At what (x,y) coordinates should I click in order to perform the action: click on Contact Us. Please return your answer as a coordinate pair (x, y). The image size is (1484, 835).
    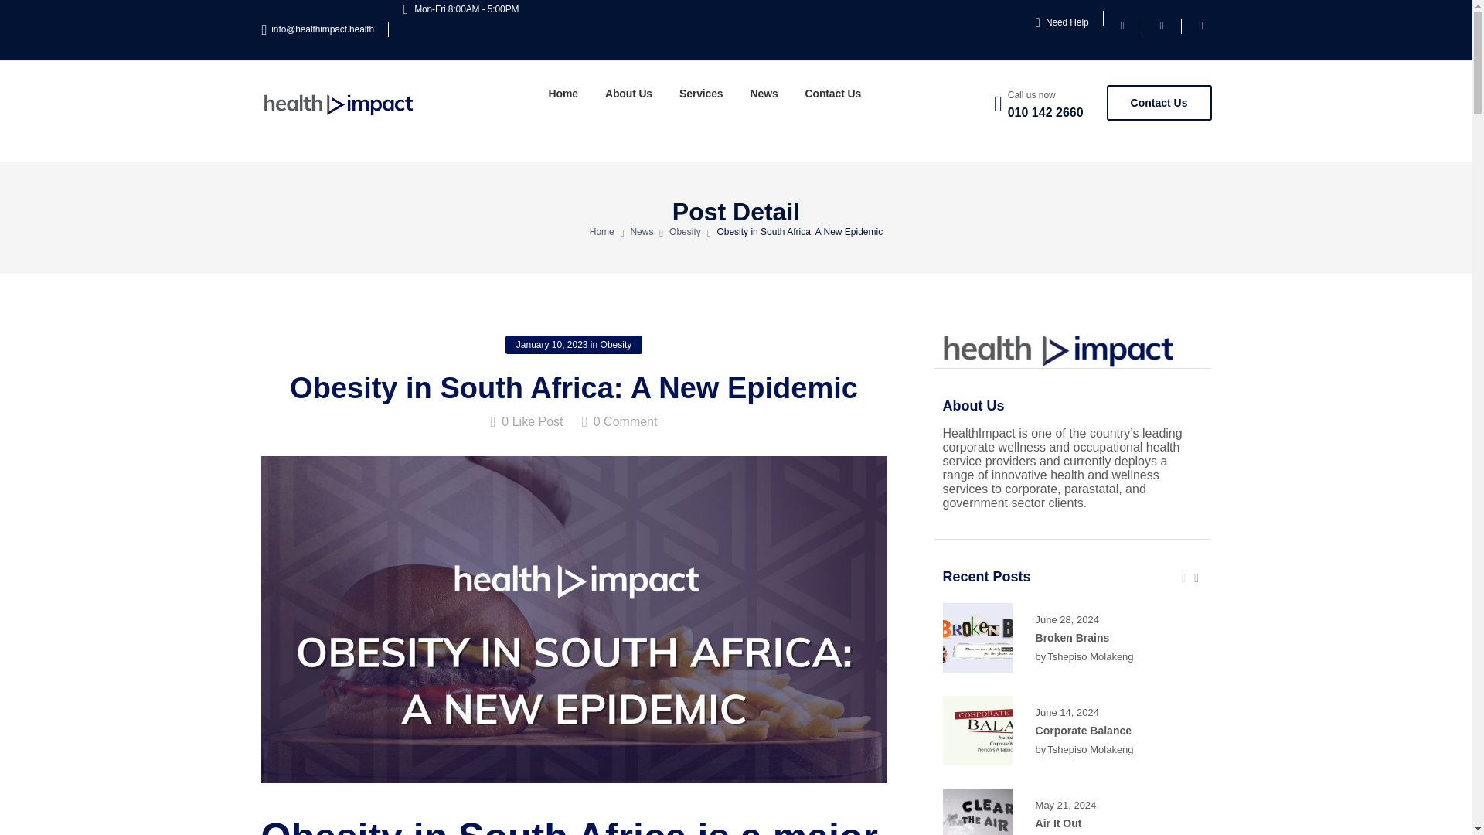
    Looking at the image, I should click on (1159, 102).